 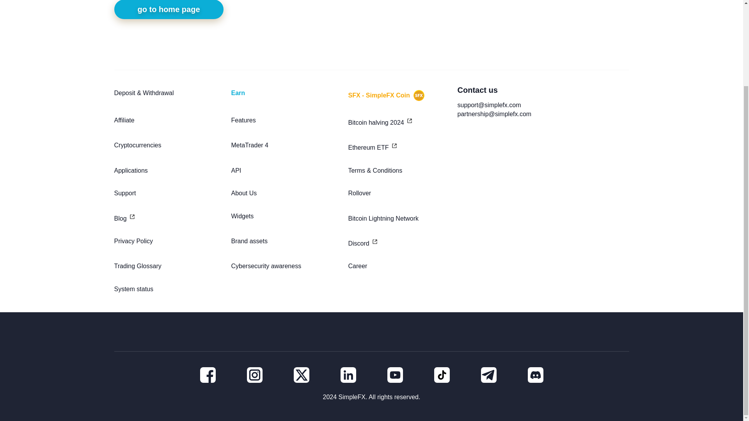 What do you see at coordinates (285, 96) in the screenshot?
I see `Earn` at bounding box center [285, 96].